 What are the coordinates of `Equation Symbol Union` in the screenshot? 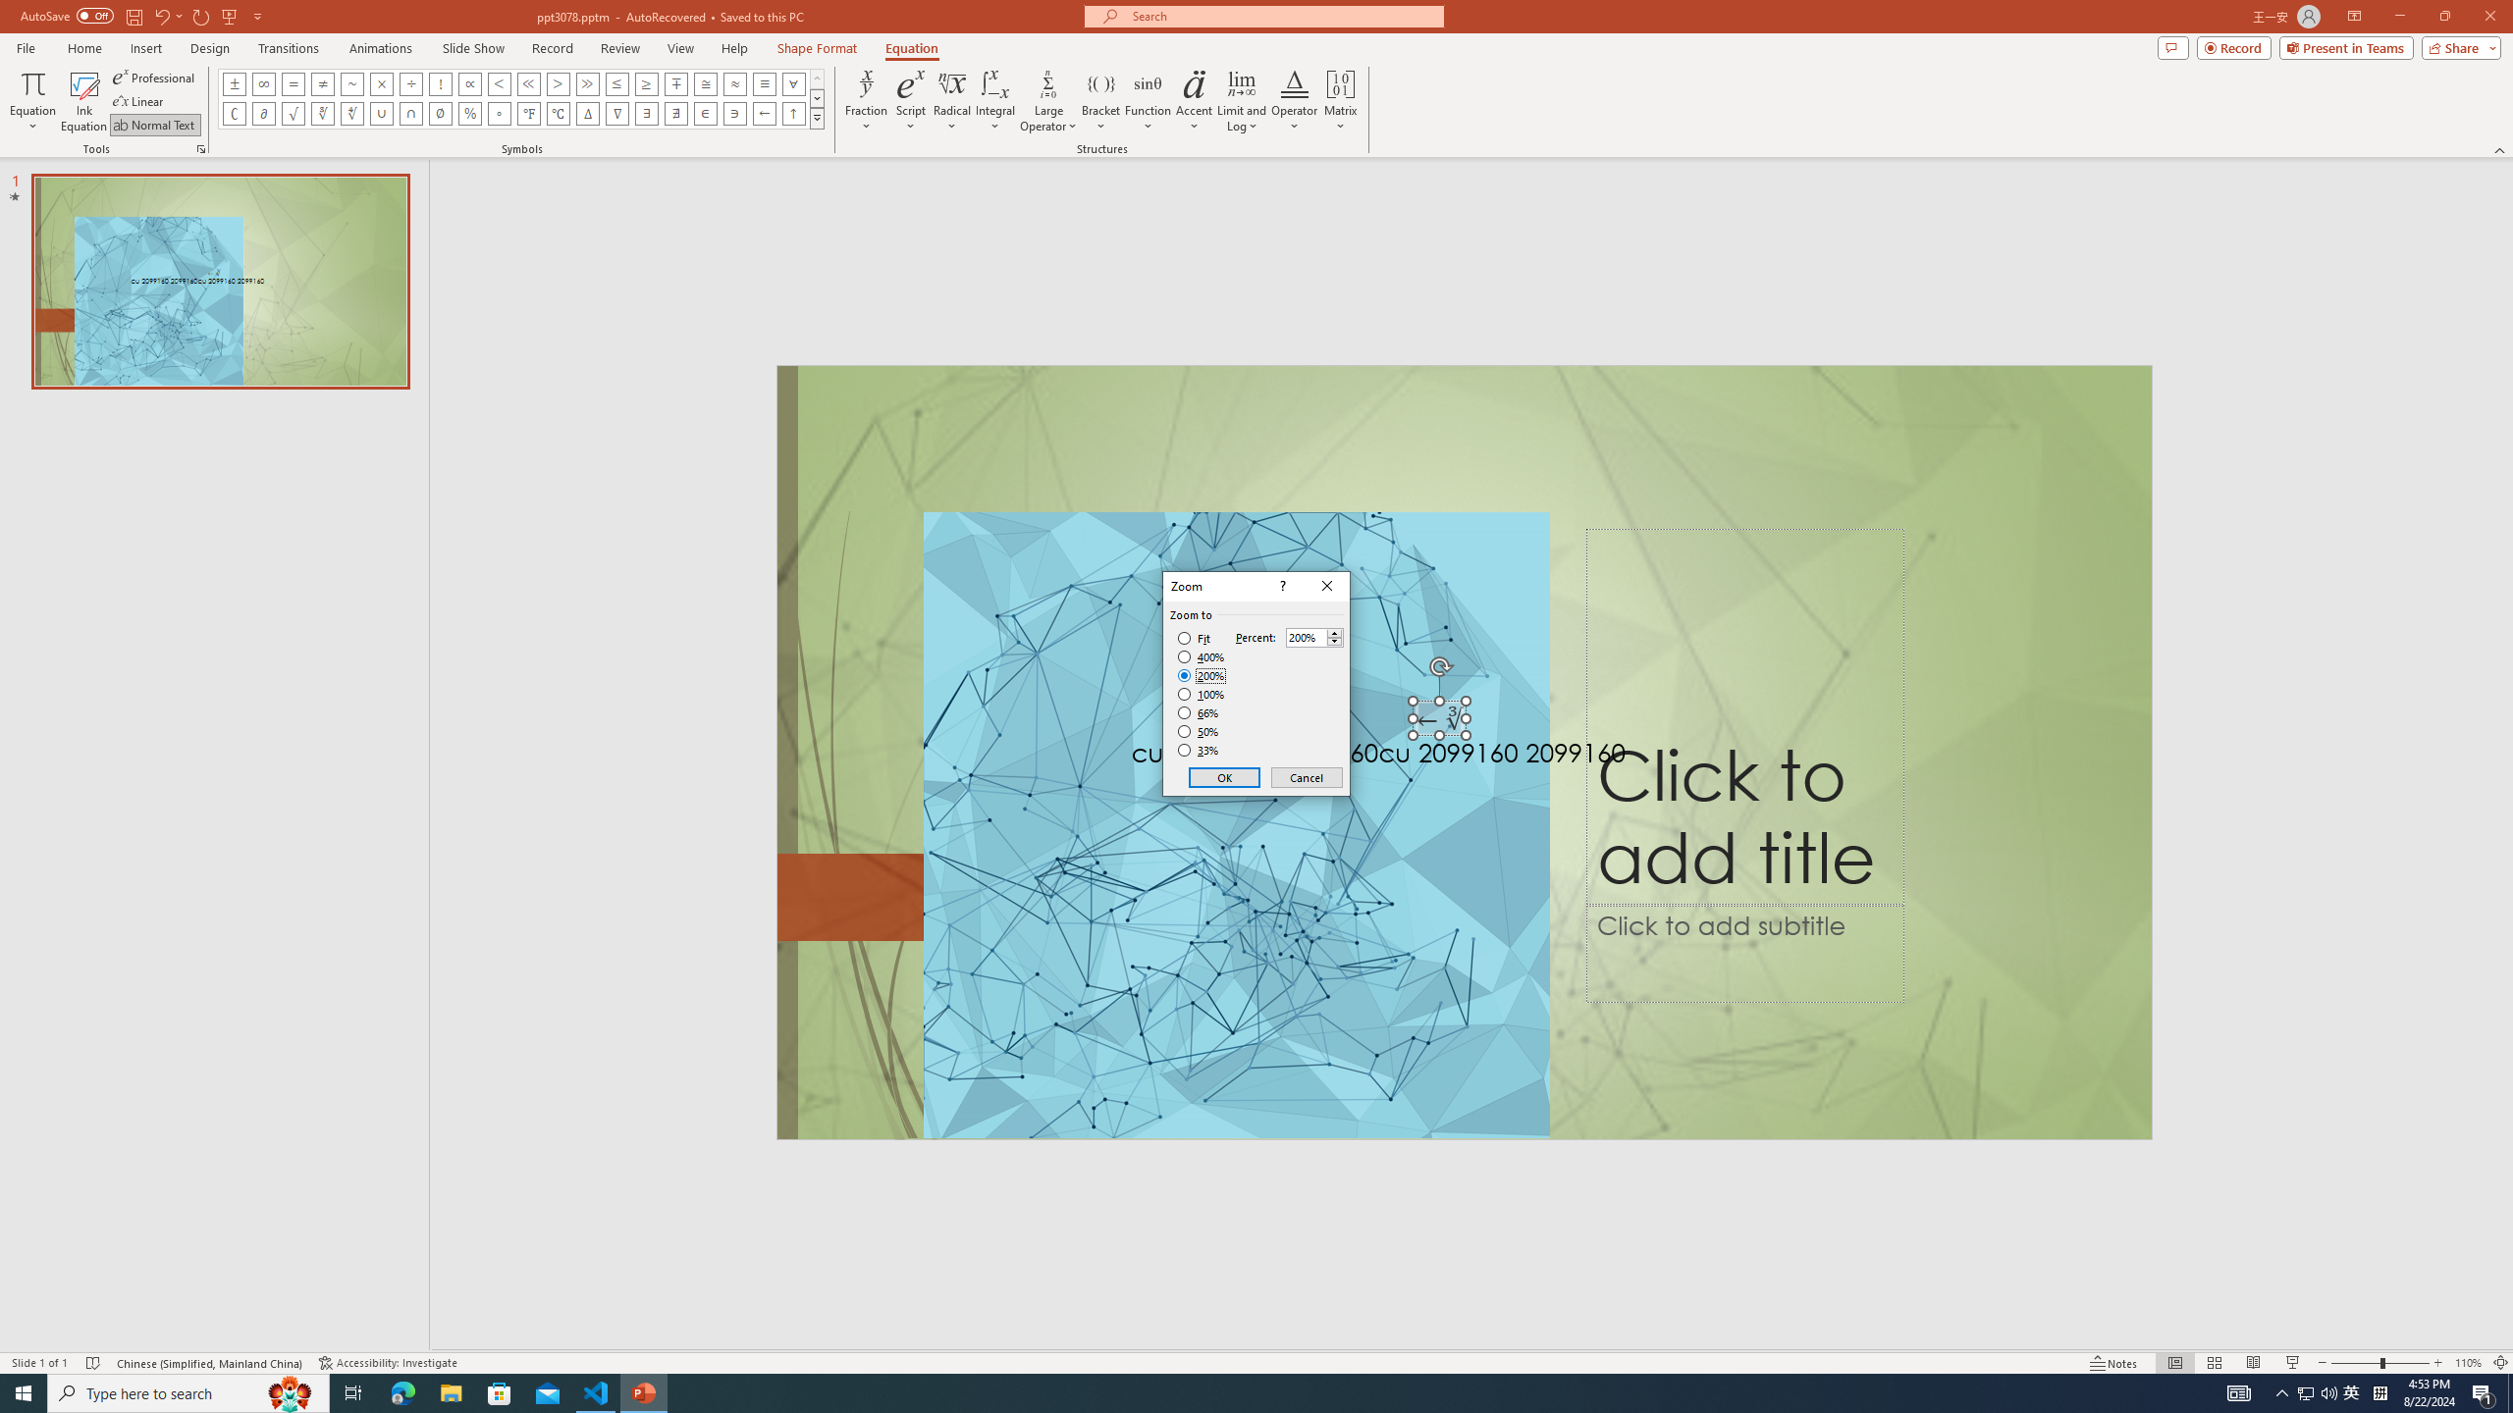 It's located at (381, 114).